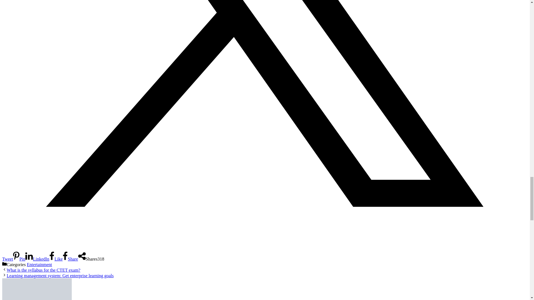  I want to click on Share, so click(70, 259).